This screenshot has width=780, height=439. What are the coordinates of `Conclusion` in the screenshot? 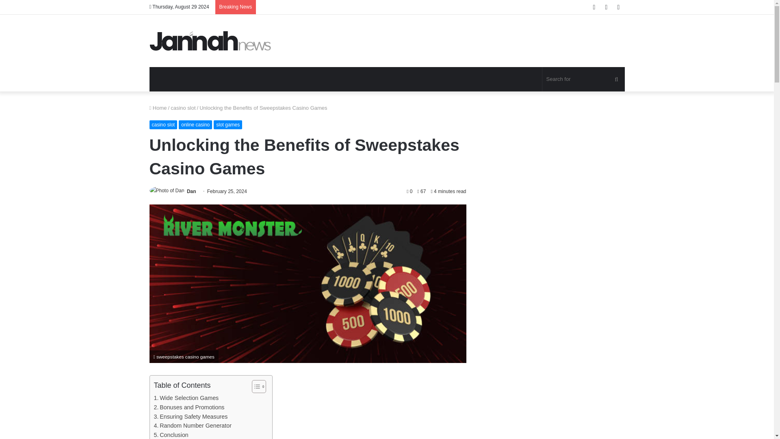 It's located at (171, 435).